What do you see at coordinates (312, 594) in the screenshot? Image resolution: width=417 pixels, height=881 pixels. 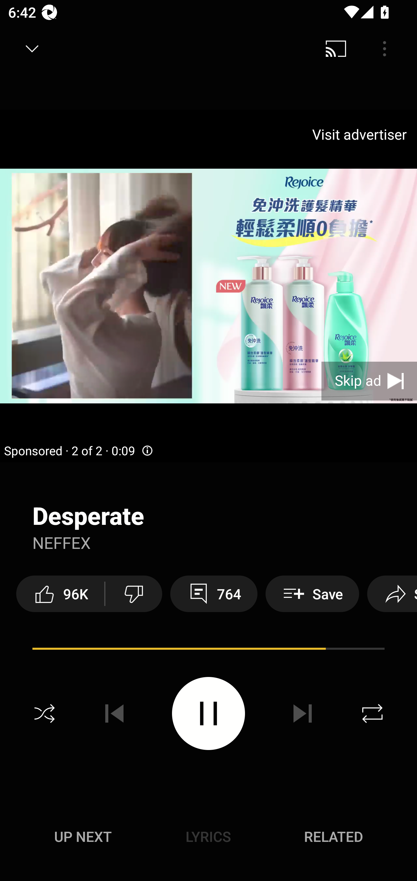 I see `Save Save to playlist` at bounding box center [312, 594].